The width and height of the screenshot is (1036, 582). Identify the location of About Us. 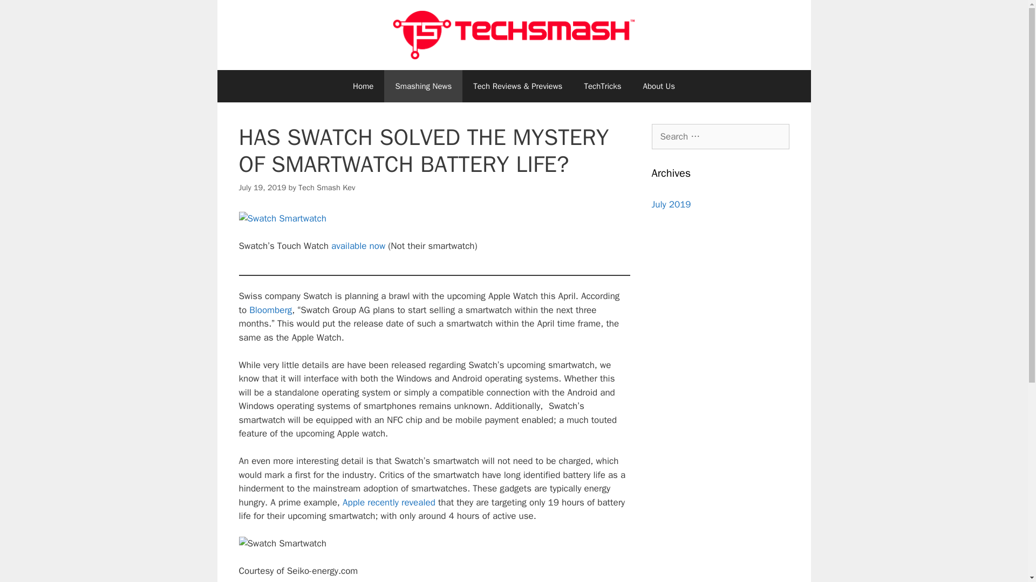
(659, 86).